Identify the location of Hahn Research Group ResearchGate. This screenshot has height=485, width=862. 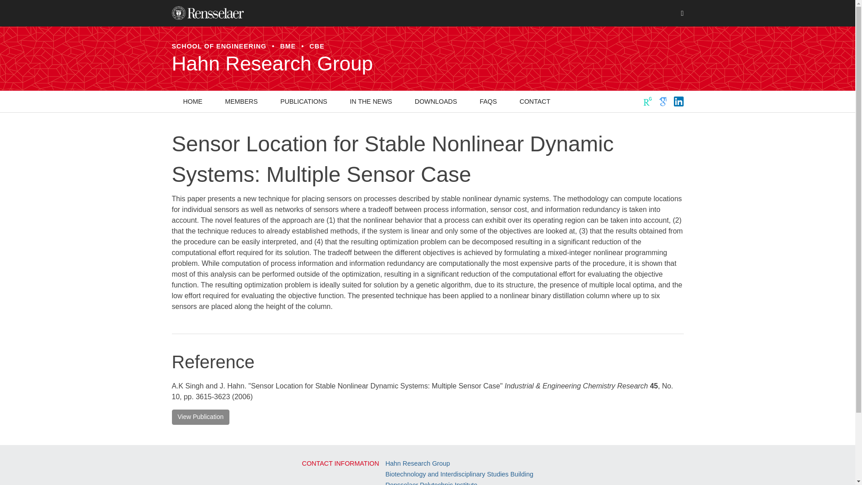
(647, 101).